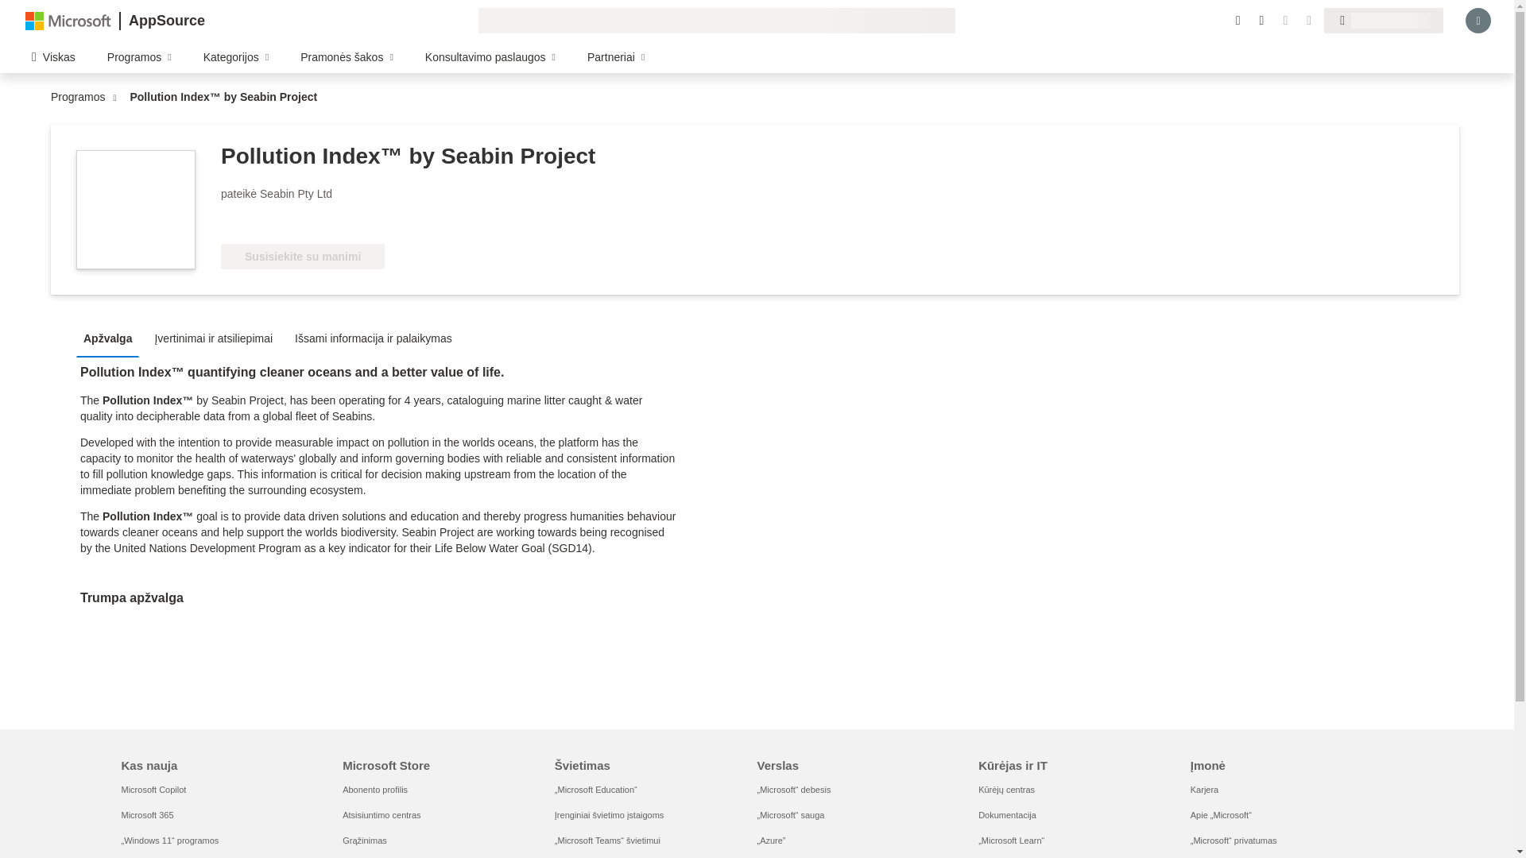 Image resolution: width=1526 pixels, height=858 pixels. What do you see at coordinates (302, 256) in the screenshot?
I see `Susisiekite su manimi` at bounding box center [302, 256].